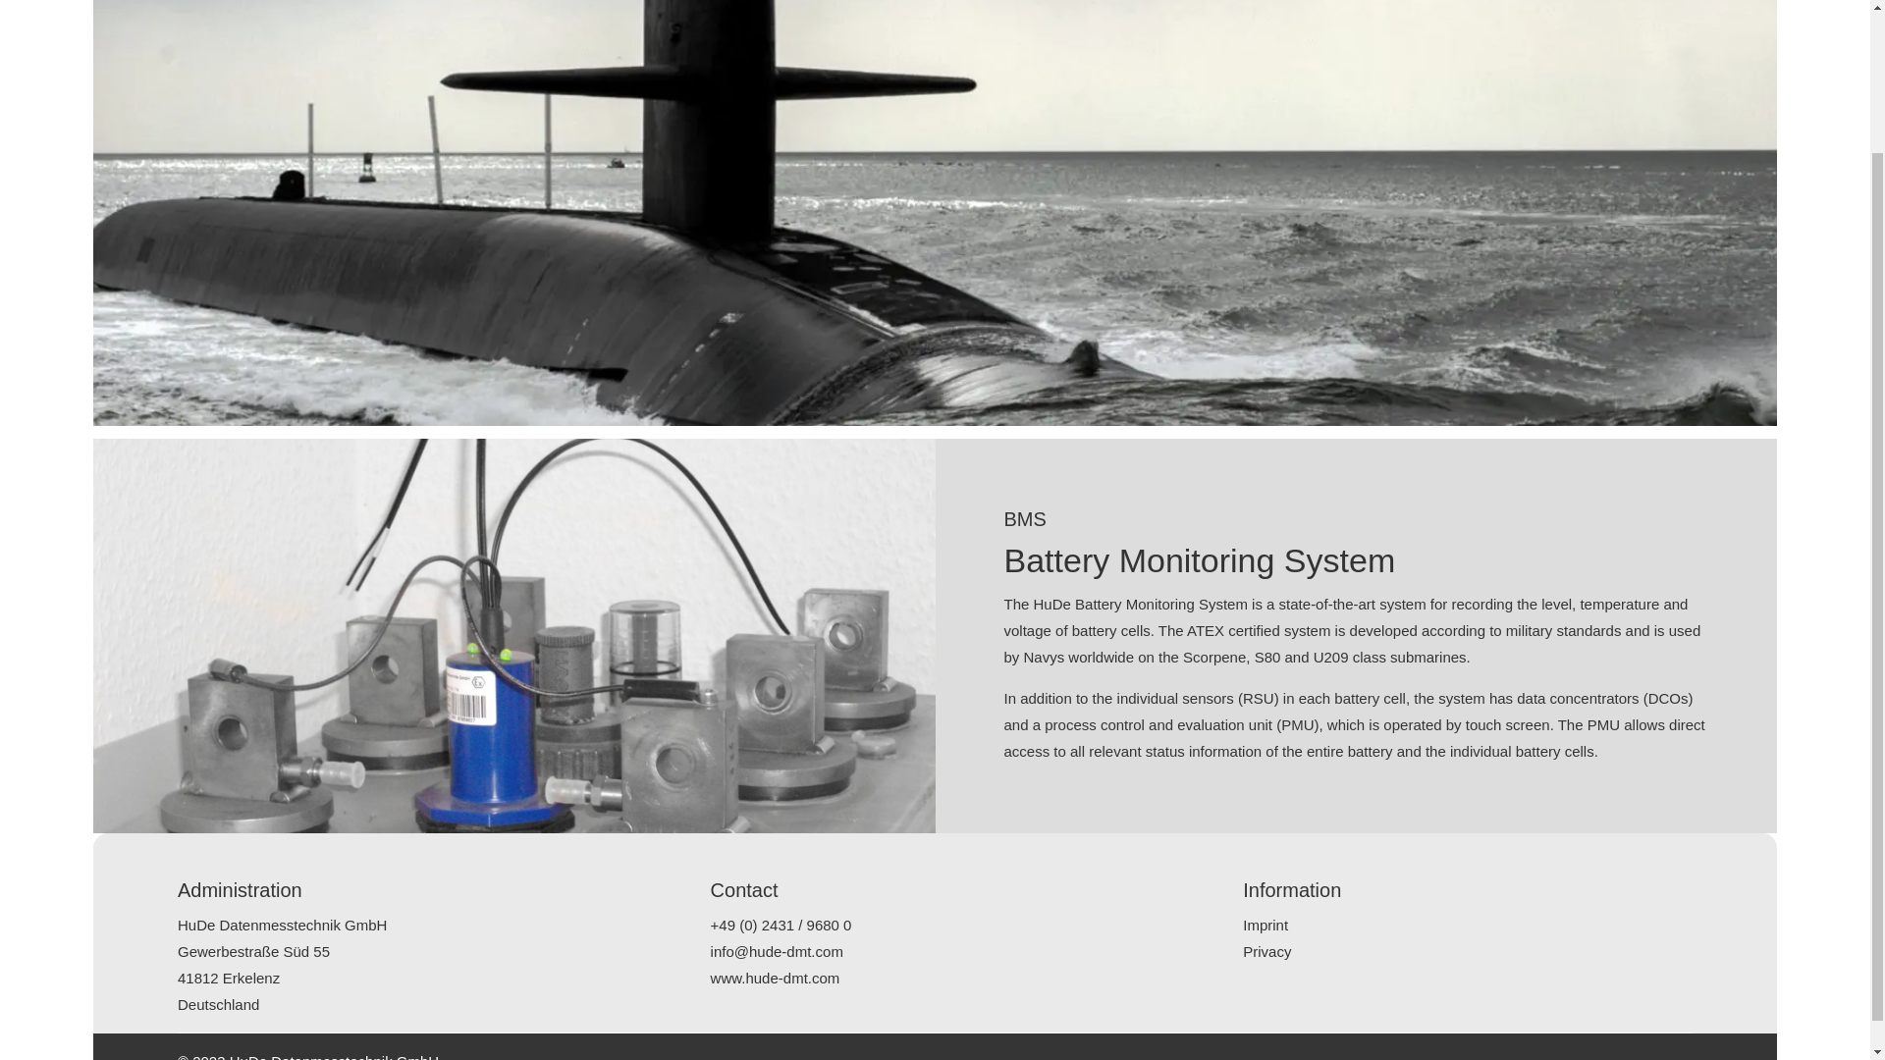  I want to click on www.hude-dmt.com, so click(776, 978).